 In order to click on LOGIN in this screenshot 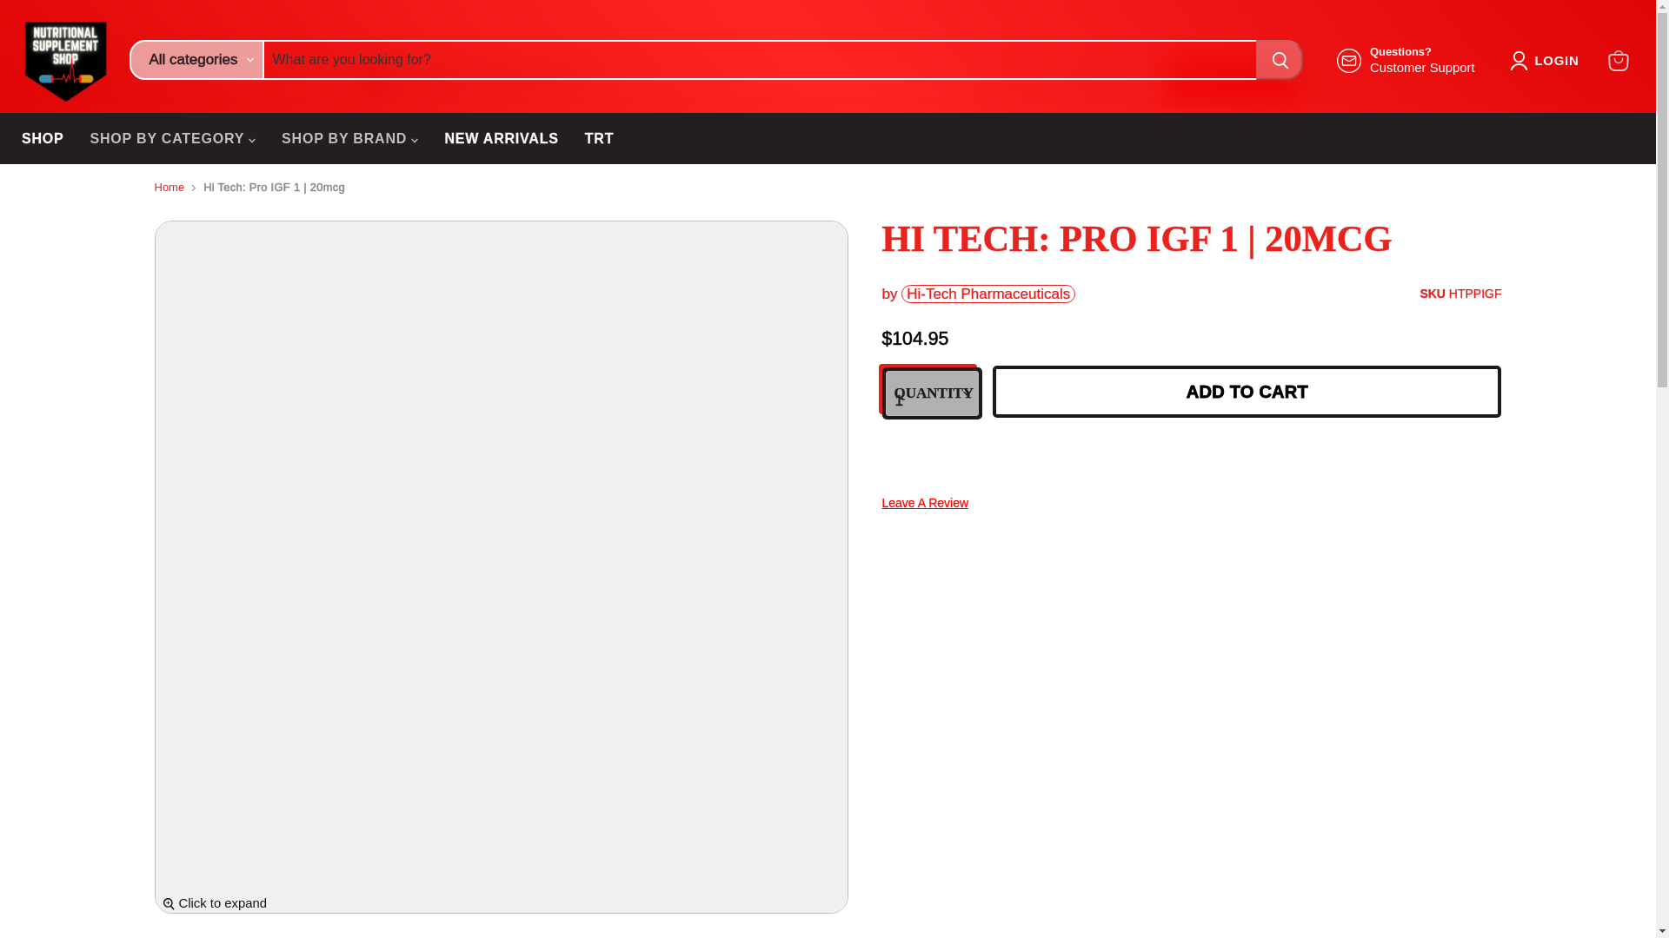, I will do `click(1548, 61)`.